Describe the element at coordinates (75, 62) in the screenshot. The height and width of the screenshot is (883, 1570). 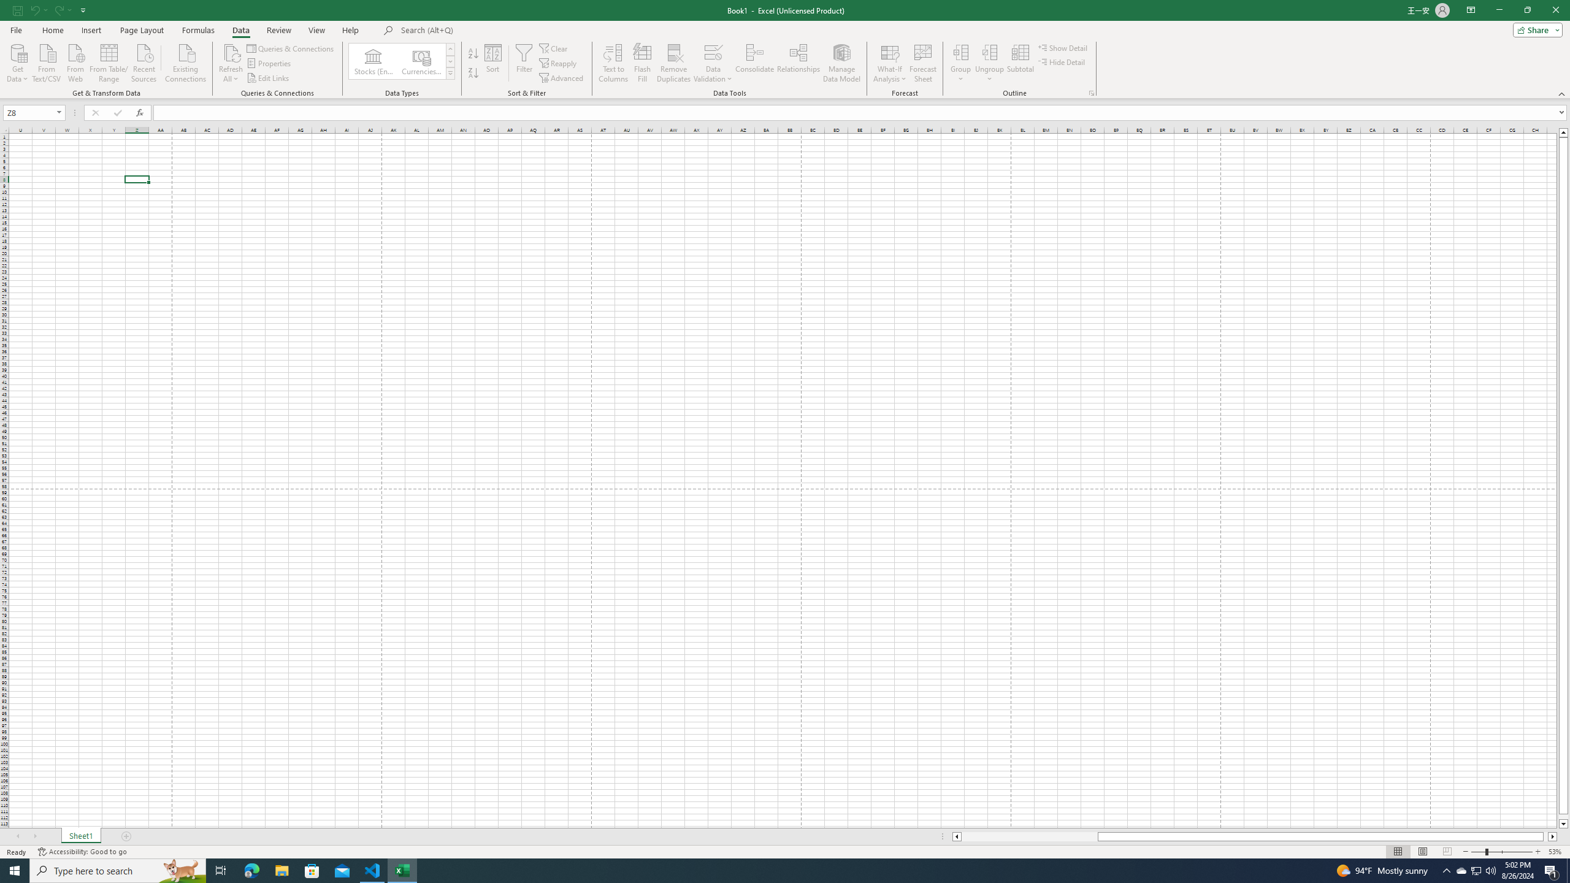
I see `From Web` at that location.